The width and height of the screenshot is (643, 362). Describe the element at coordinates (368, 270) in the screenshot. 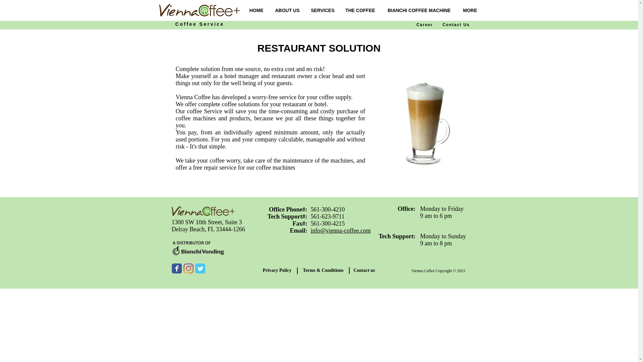

I see `Contact us` at that location.